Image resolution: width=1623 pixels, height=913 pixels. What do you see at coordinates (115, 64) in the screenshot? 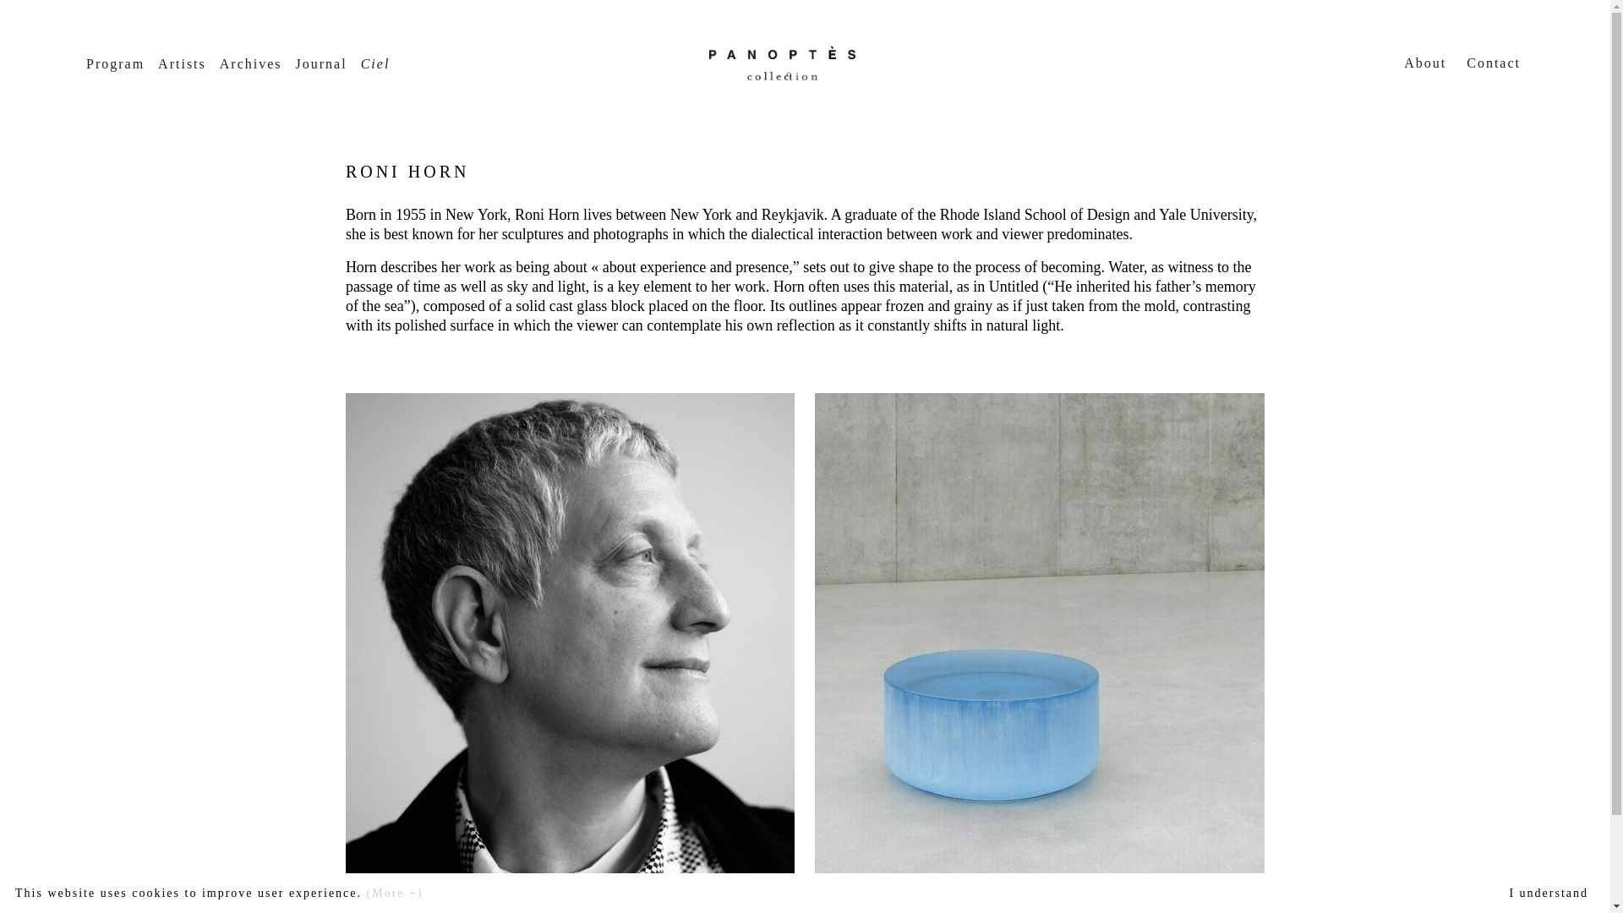
I see `Program` at bounding box center [115, 64].